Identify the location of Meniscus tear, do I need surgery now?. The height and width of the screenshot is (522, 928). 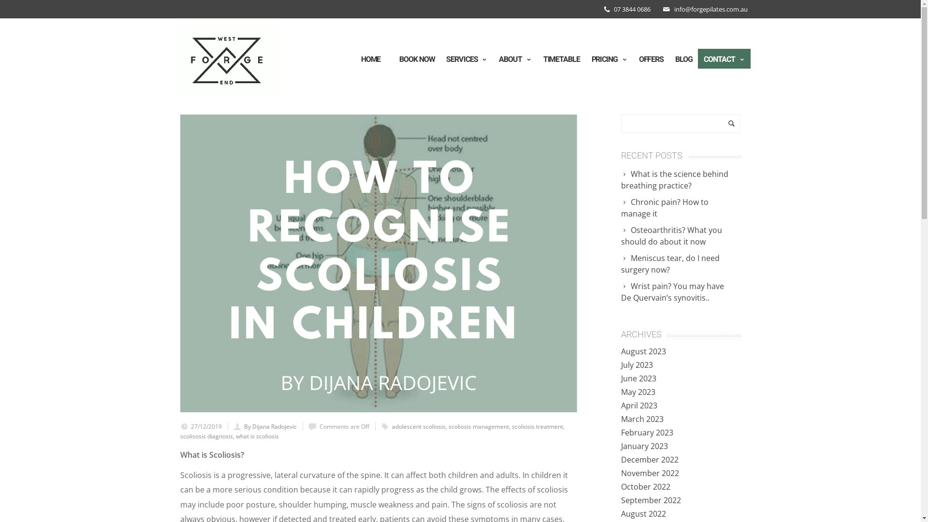
(681, 264).